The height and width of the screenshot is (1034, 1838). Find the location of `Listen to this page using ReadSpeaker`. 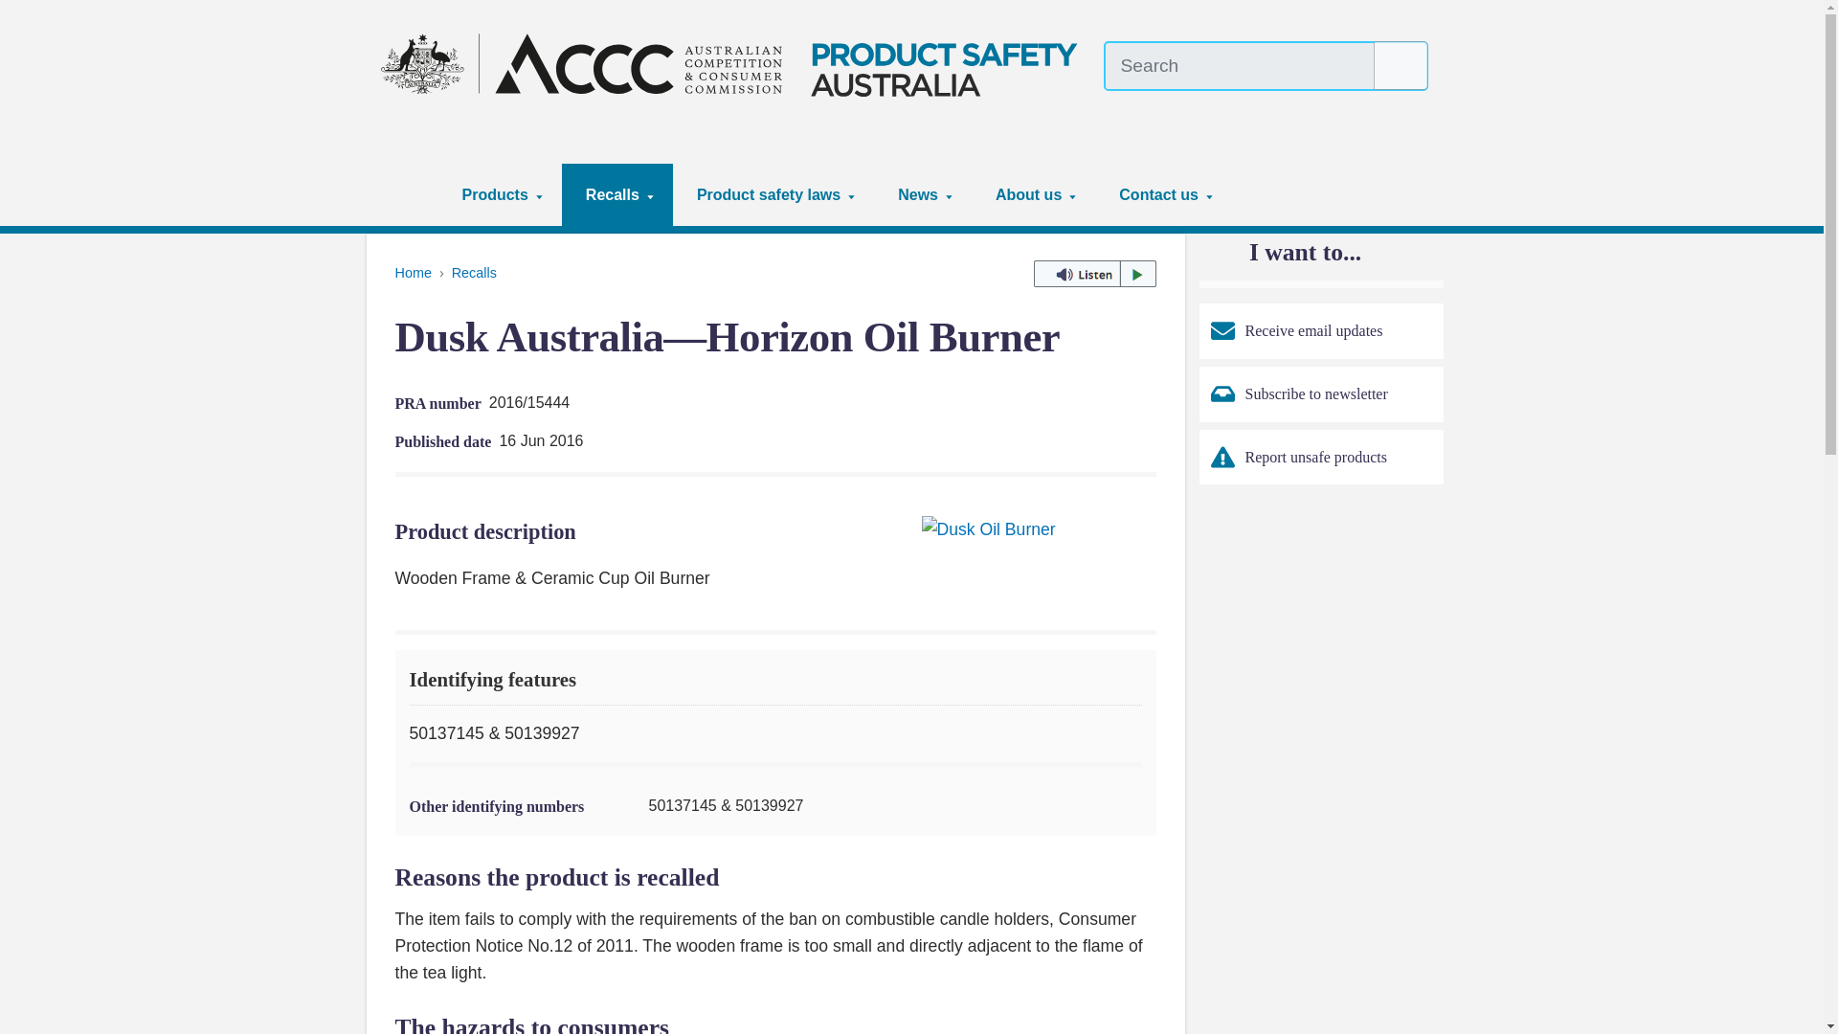

Listen to this page using ReadSpeaker is located at coordinates (1094, 274).